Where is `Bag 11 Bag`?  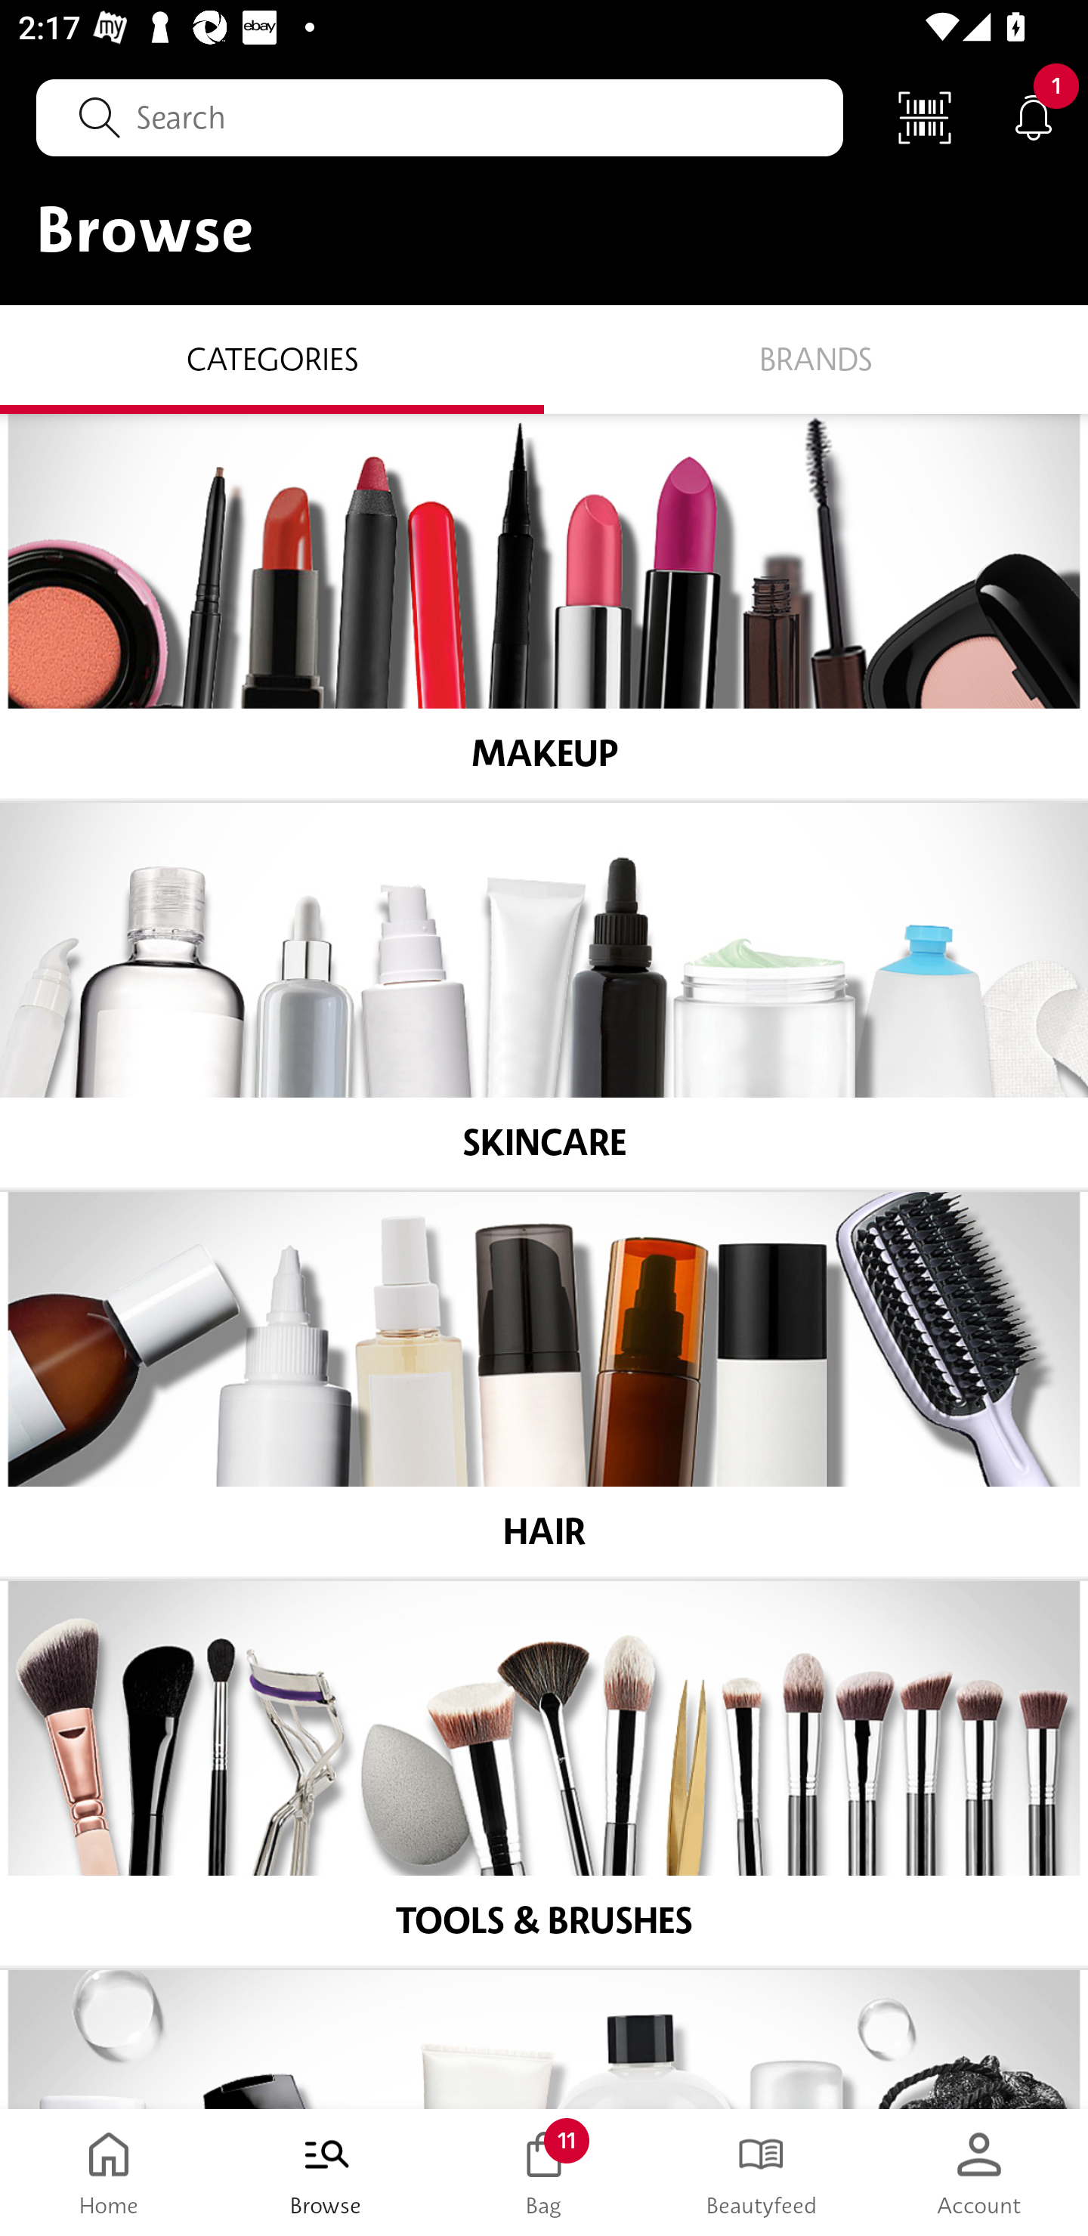
Bag 11 Bag is located at coordinates (544, 2173).